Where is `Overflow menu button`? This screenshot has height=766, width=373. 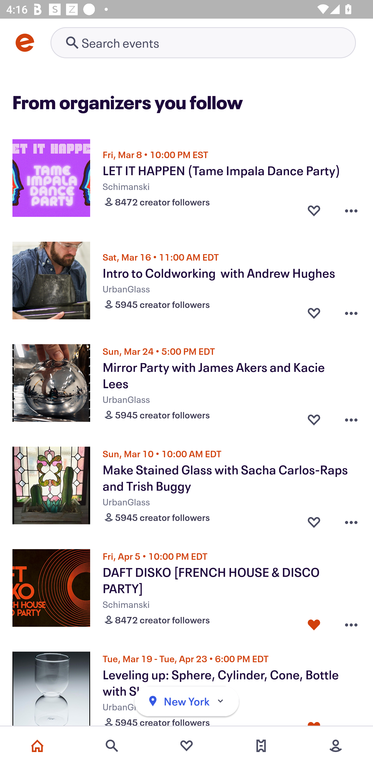
Overflow menu button is located at coordinates (351, 313).